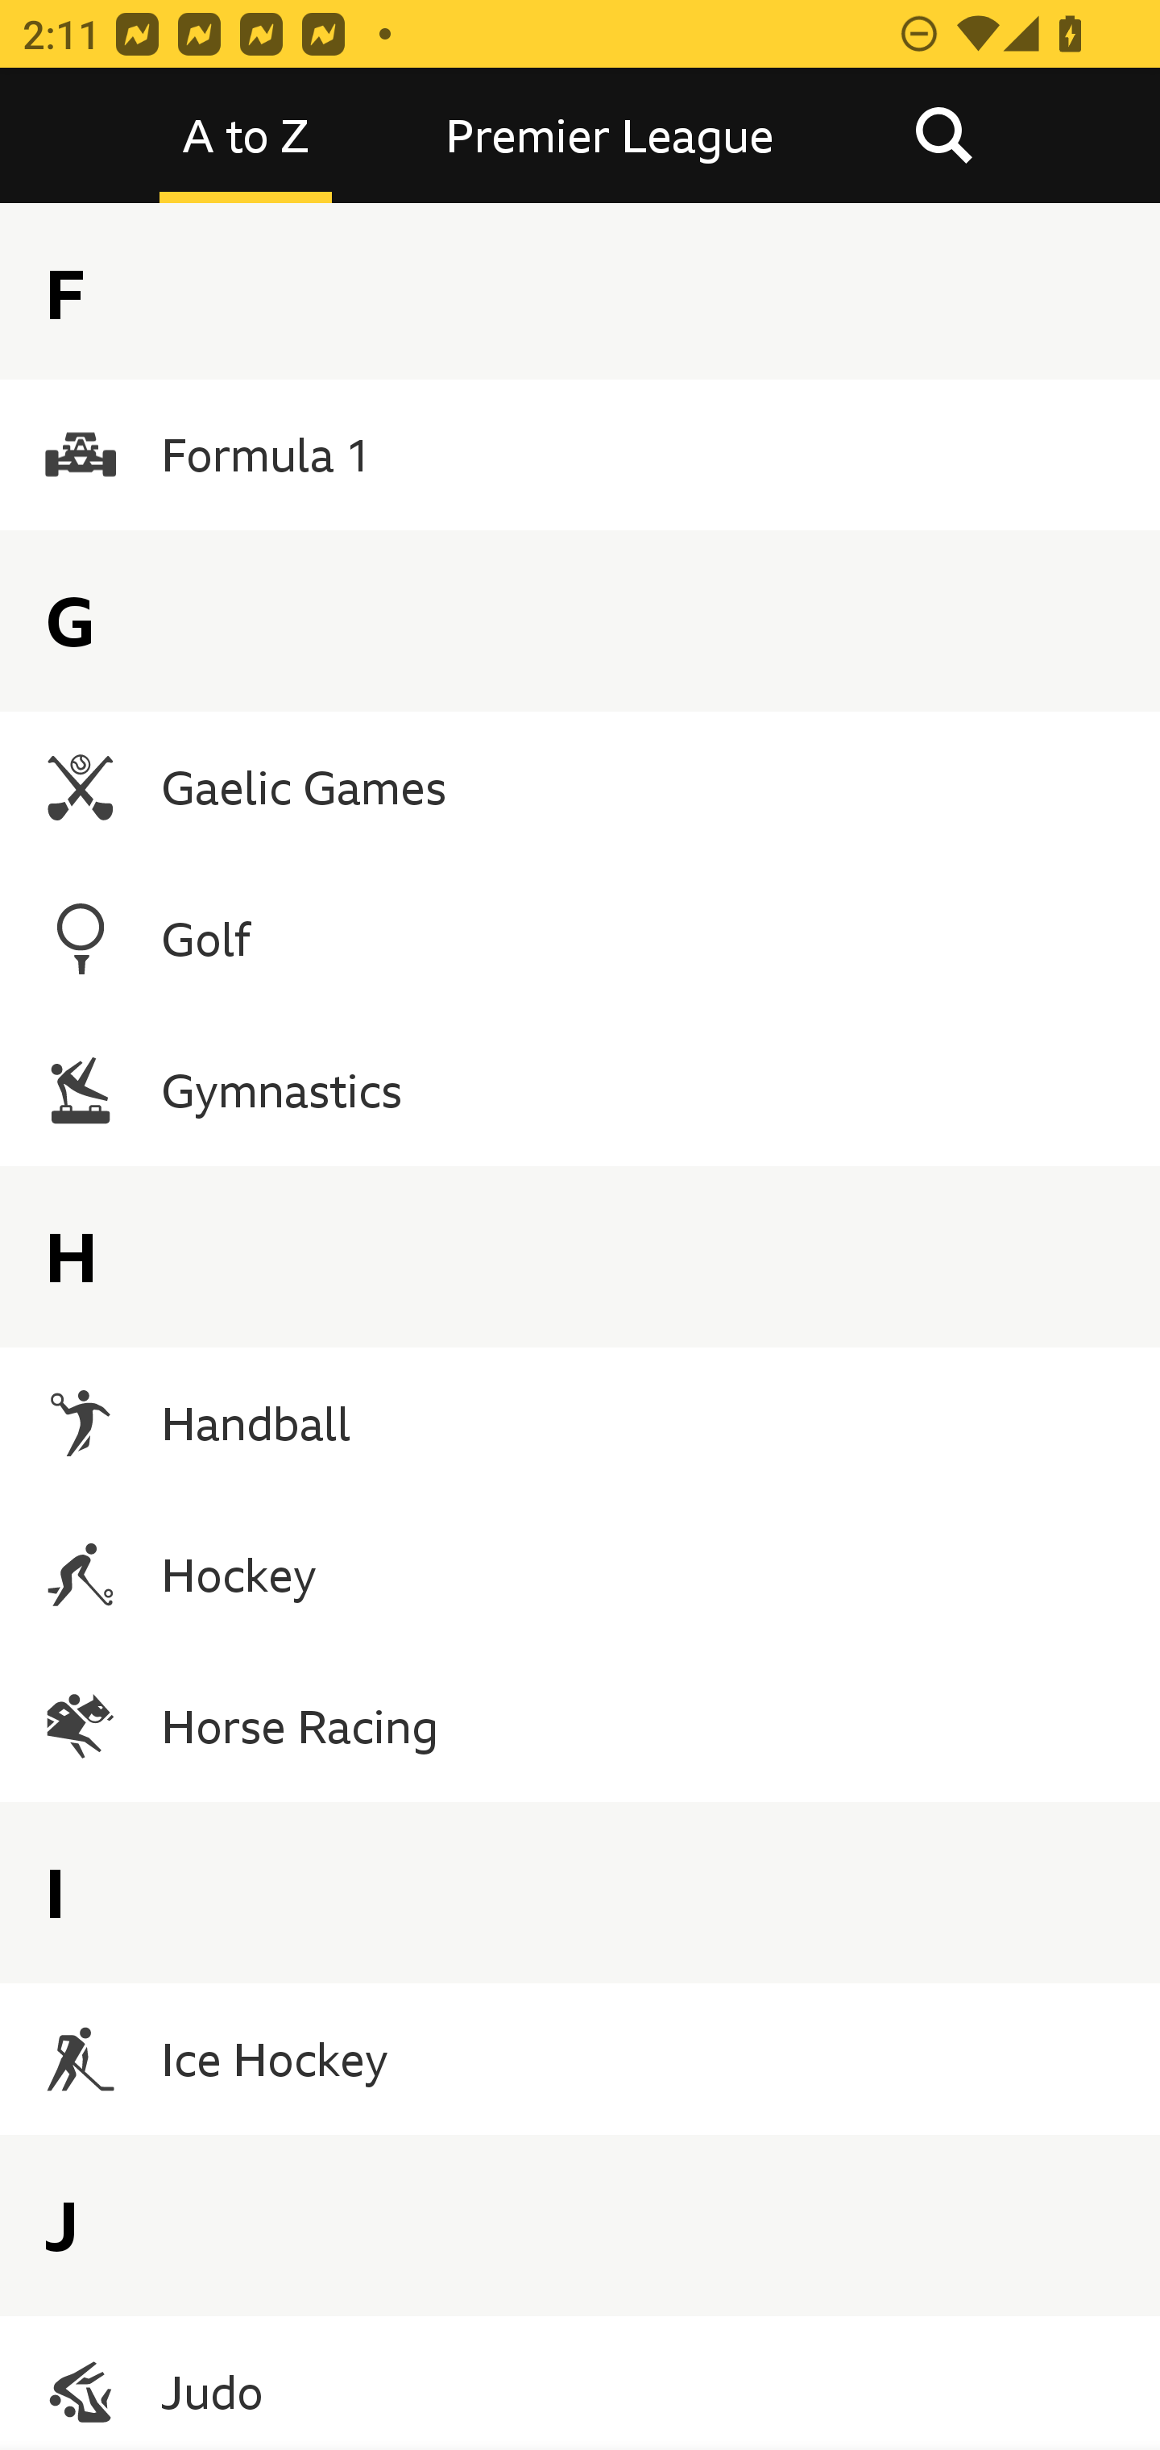  What do you see at coordinates (580, 938) in the screenshot?
I see `Golf` at bounding box center [580, 938].